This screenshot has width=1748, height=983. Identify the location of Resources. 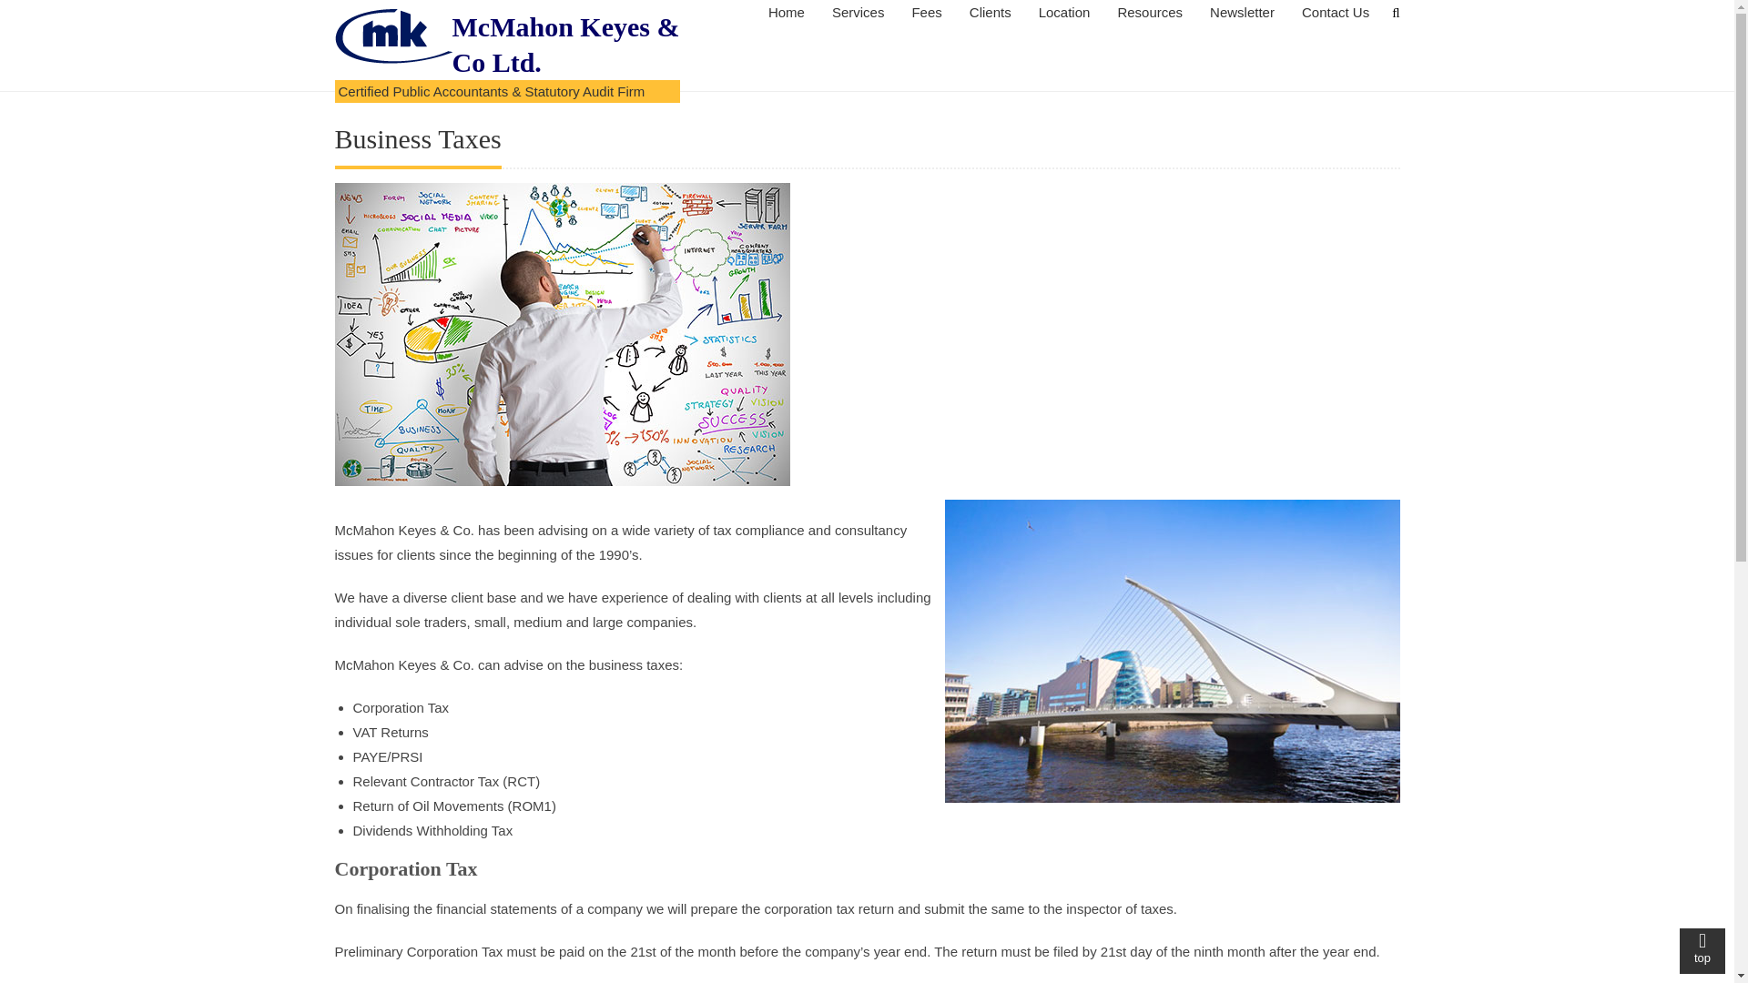
(1149, 13).